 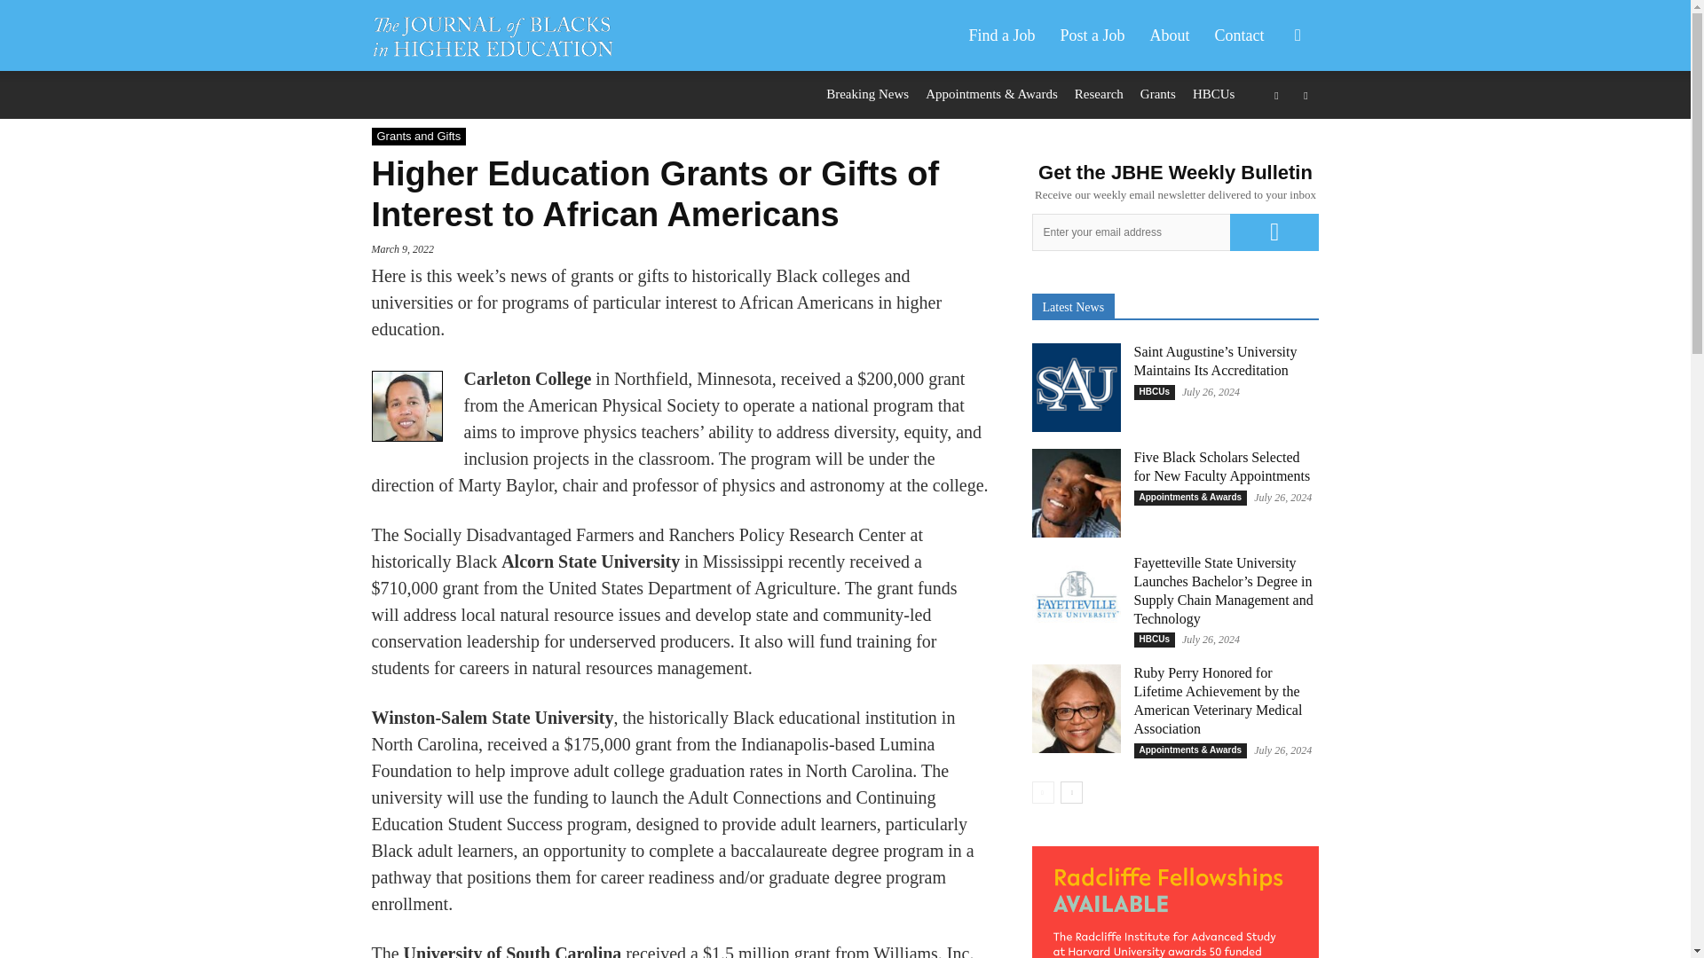 I want to click on Post a Job, so click(x=1092, y=35).